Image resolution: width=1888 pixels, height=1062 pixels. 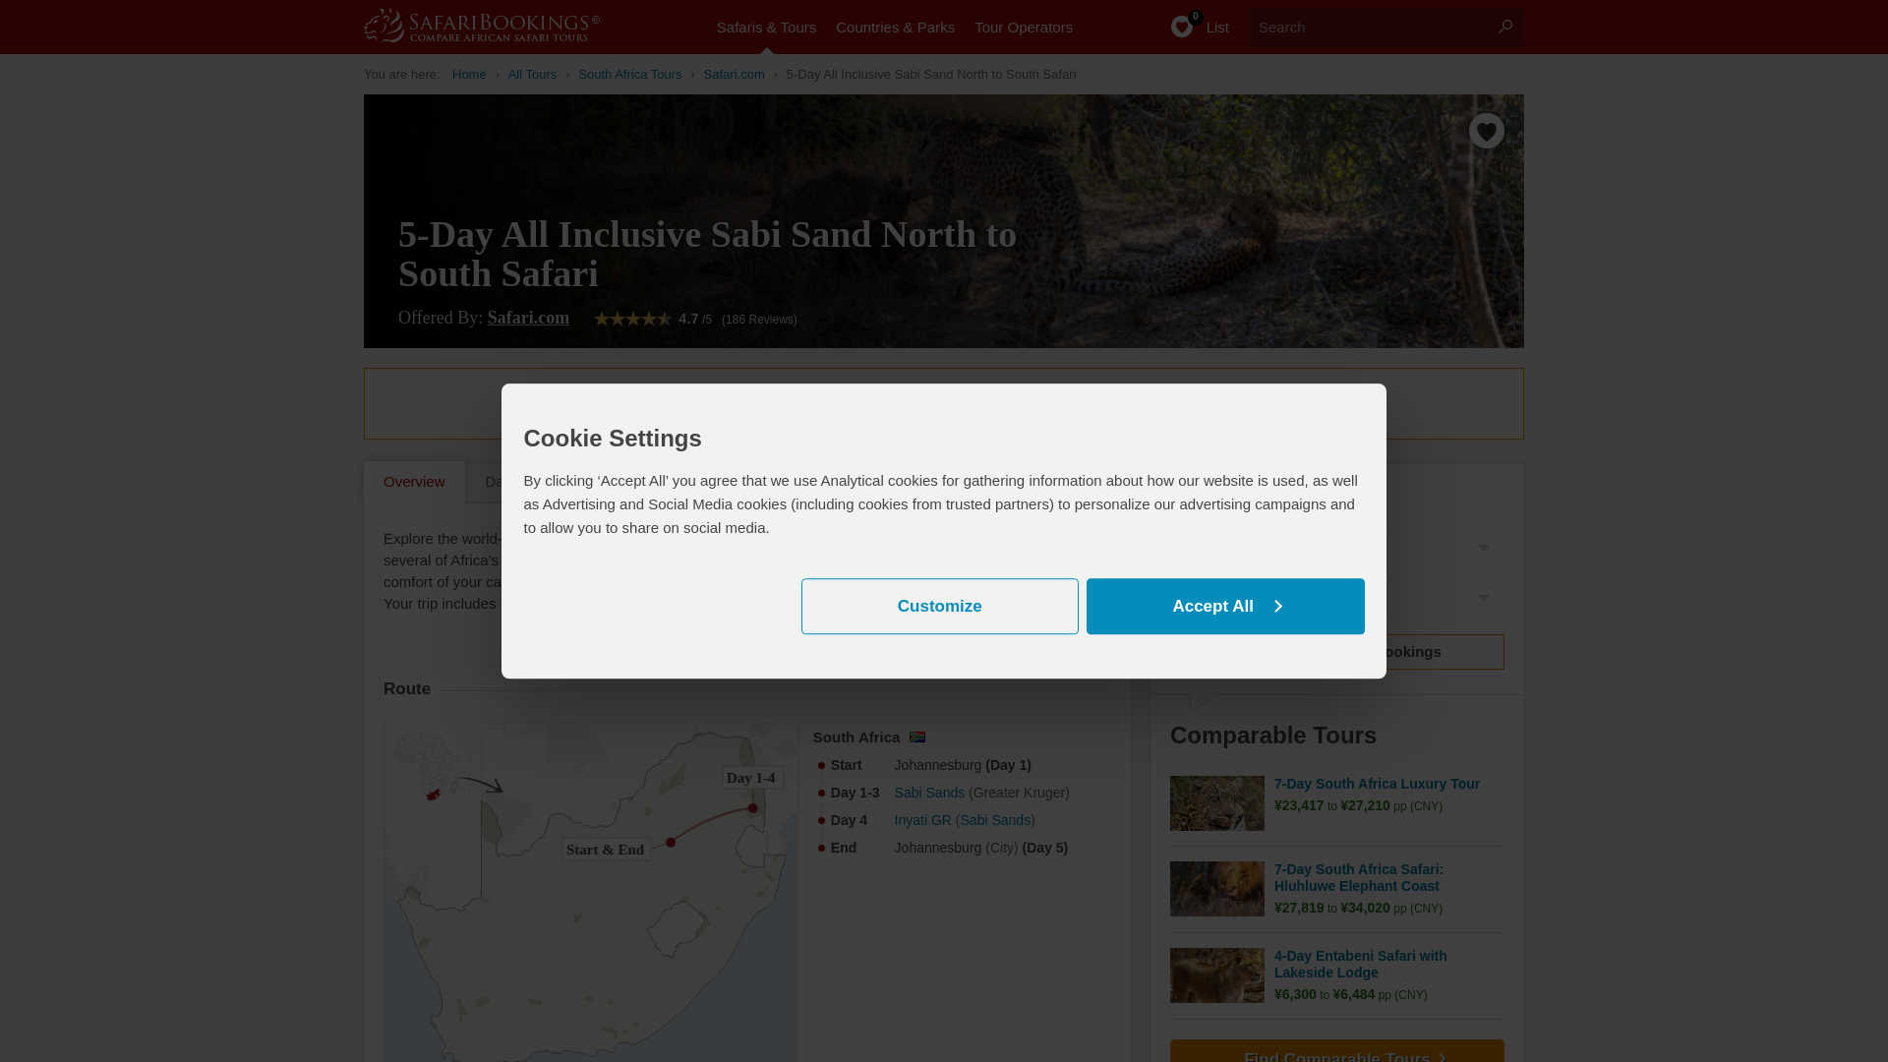 I want to click on All Tours, so click(x=532, y=74).